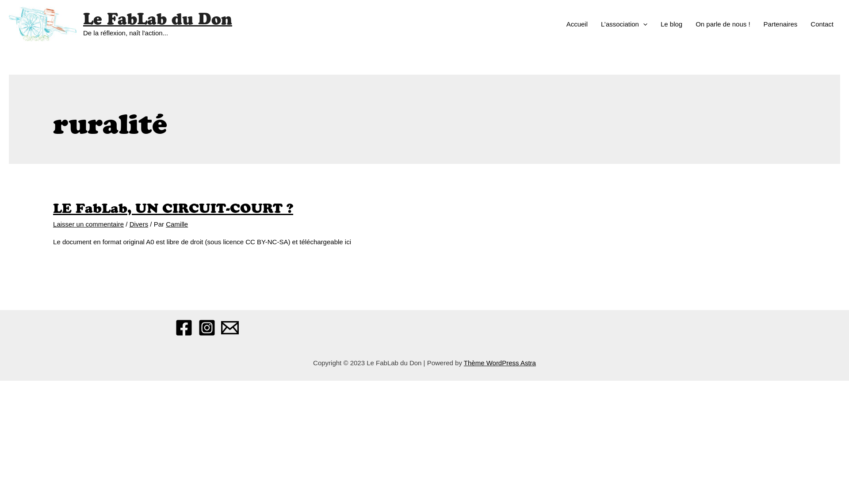  Describe the element at coordinates (822, 24) in the screenshot. I see `Contact` at that location.